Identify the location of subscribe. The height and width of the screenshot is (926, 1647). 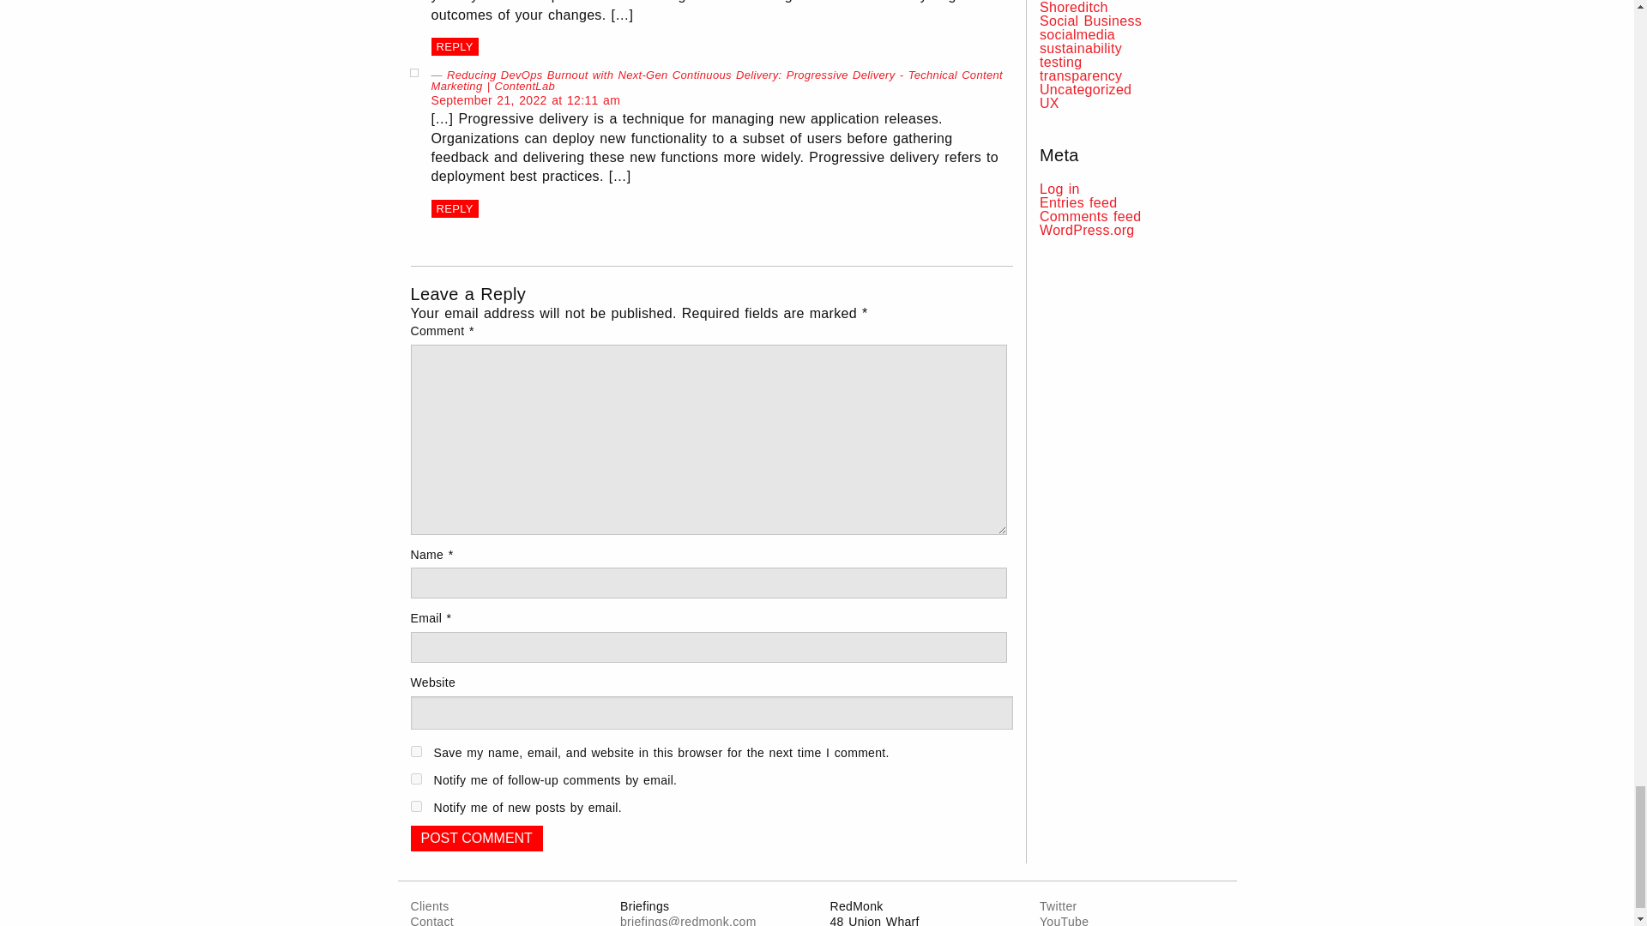
(415, 806).